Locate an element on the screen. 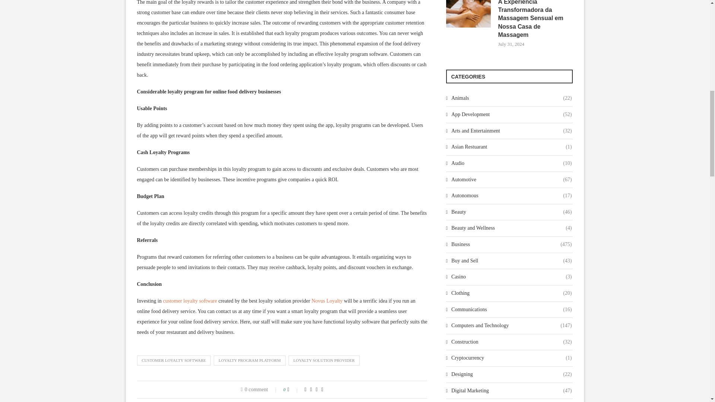 Image resolution: width=715 pixels, height=402 pixels. CUSTOMER LOYALTY SOFTWARE is located at coordinates (174, 360).